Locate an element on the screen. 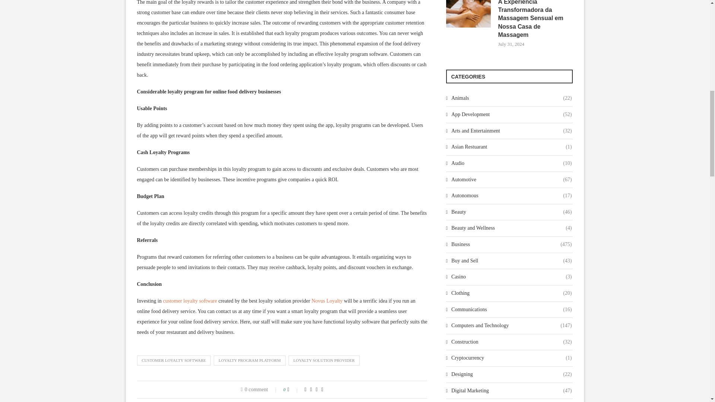 Image resolution: width=715 pixels, height=402 pixels. CUSTOMER LOYALTY SOFTWARE is located at coordinates (174, 360).